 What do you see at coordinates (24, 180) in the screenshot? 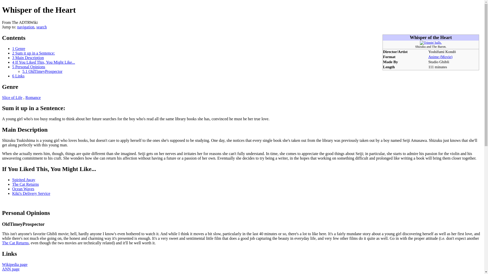
I see `Spirited Away` at bounding box center [24, 180].